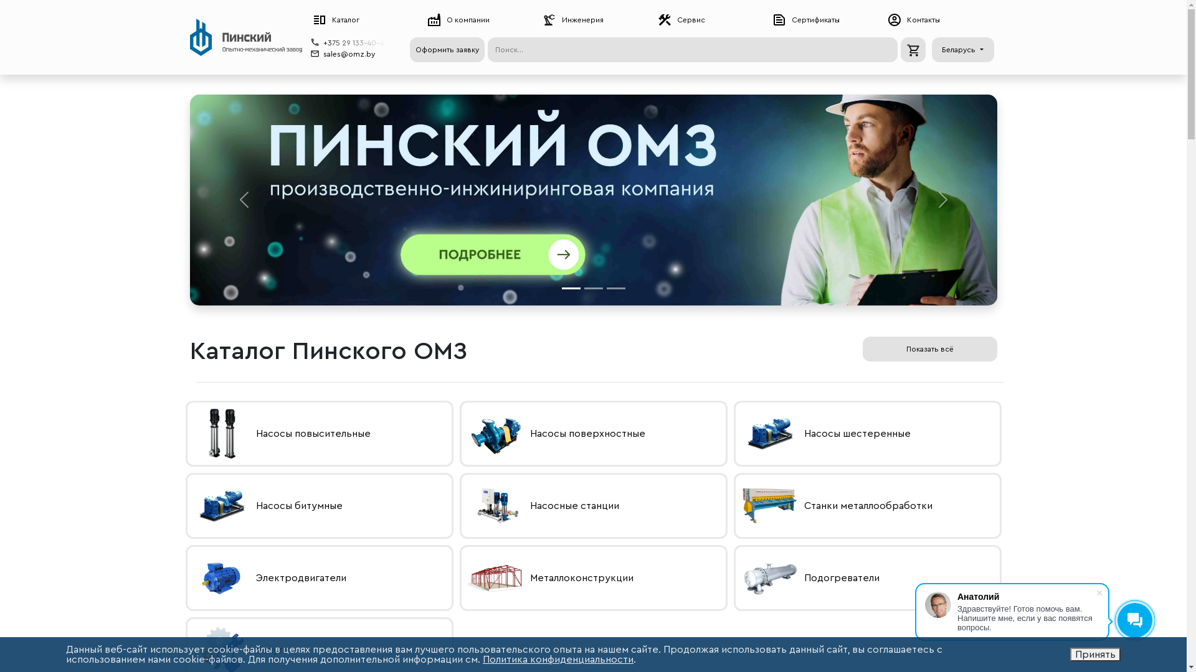 The image size is (1196, 672). What do you see at coordinates (942, 200) in the screenshot?
I see `Next` at bounding box center [942, 200].